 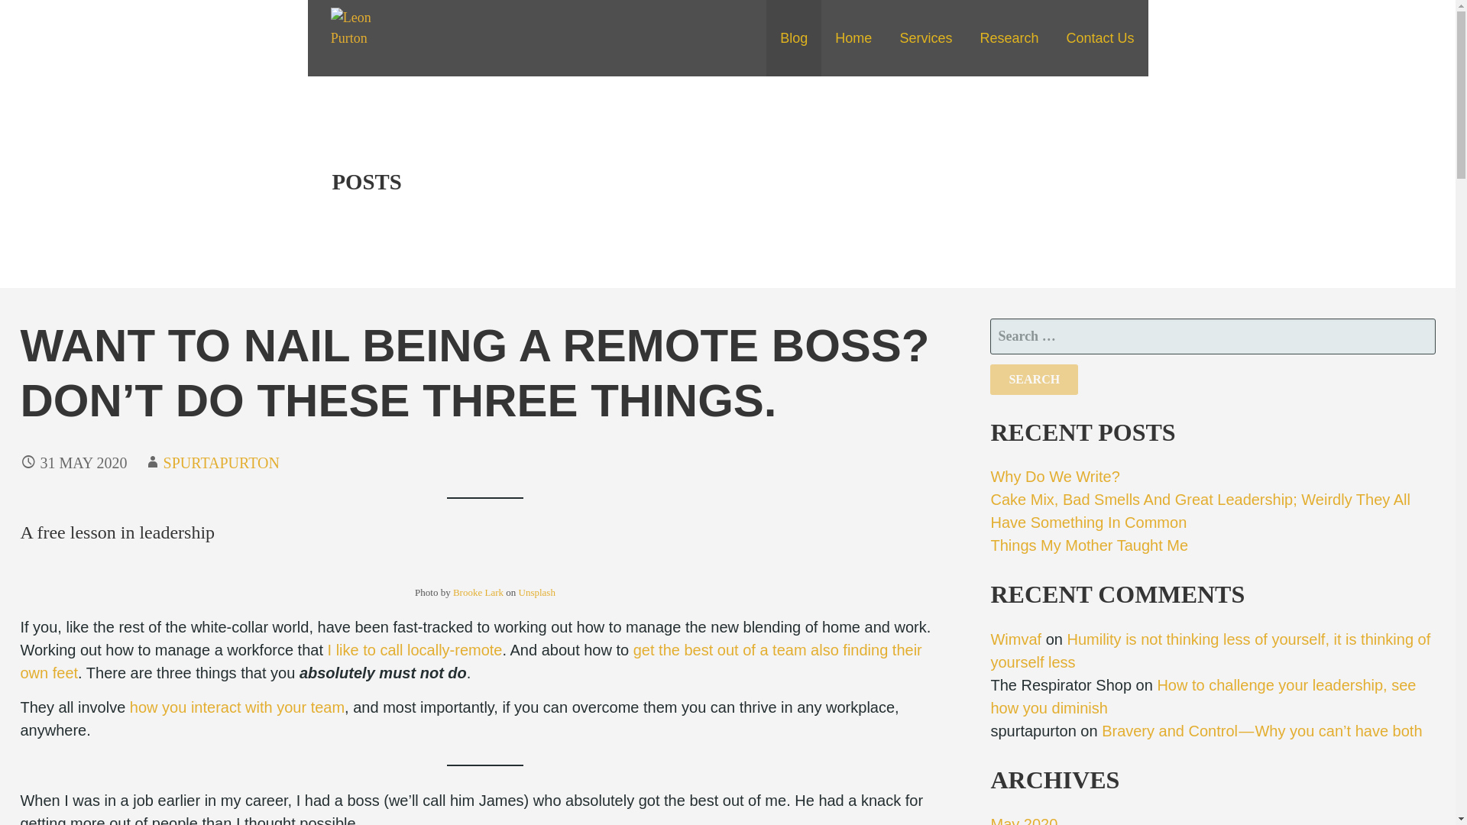 I want to click on Wimvaf, so click(x=1016, y=639).